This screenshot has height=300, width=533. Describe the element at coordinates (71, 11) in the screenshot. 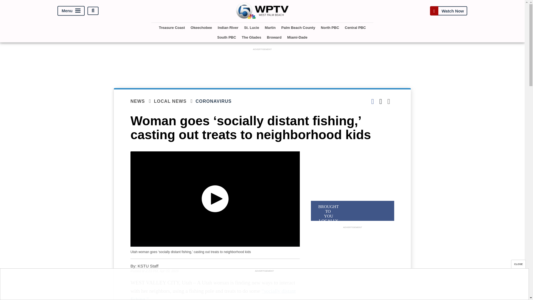

I see `Menu` at that location.